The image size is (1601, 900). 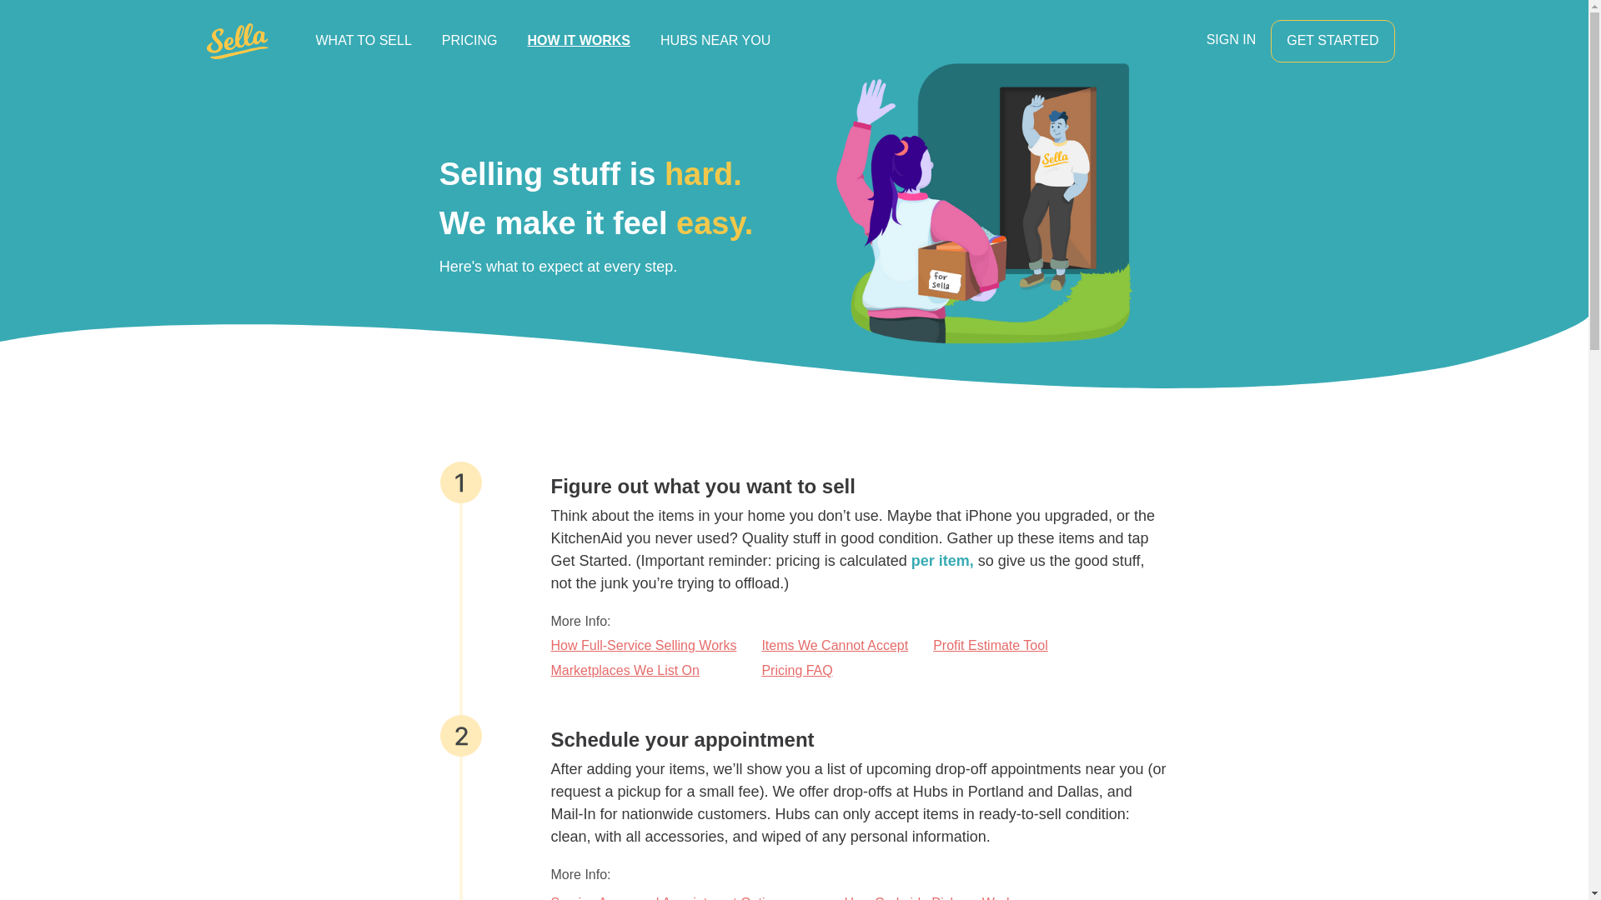 What do you see at coordinates (644, 646) in the screenshot?
I see `How Full-Service Selling Works` at bounding box center [644, 646].